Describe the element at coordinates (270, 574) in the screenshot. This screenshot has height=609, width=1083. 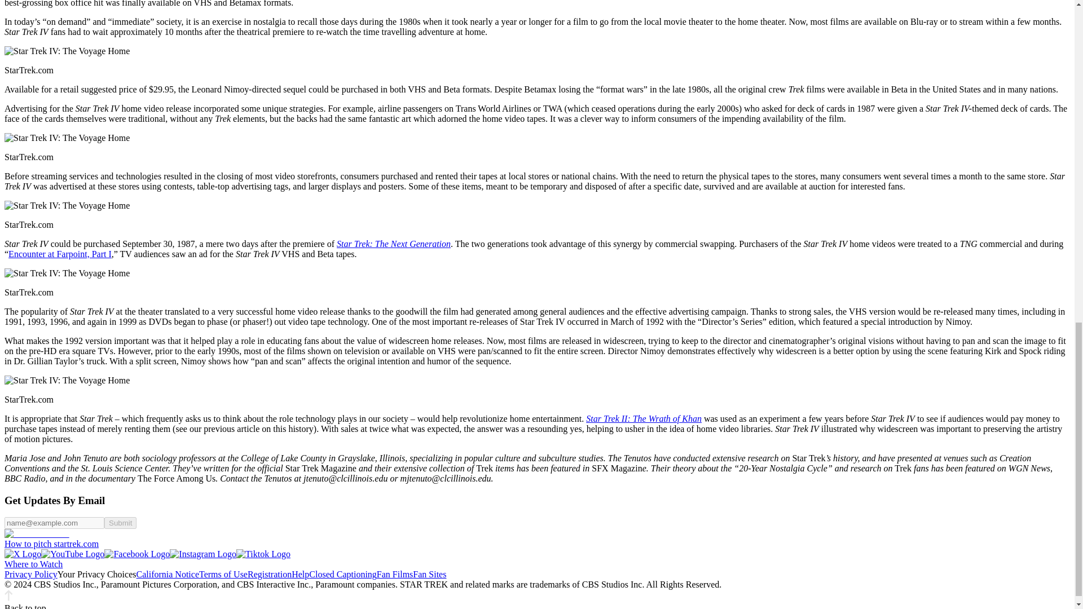
I see `Registration` at that location.